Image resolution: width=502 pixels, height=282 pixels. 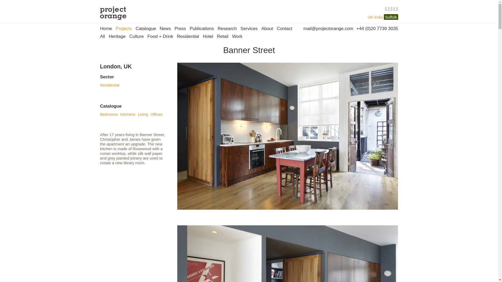 I want to click on Heritage, so click(x=117, y=36).